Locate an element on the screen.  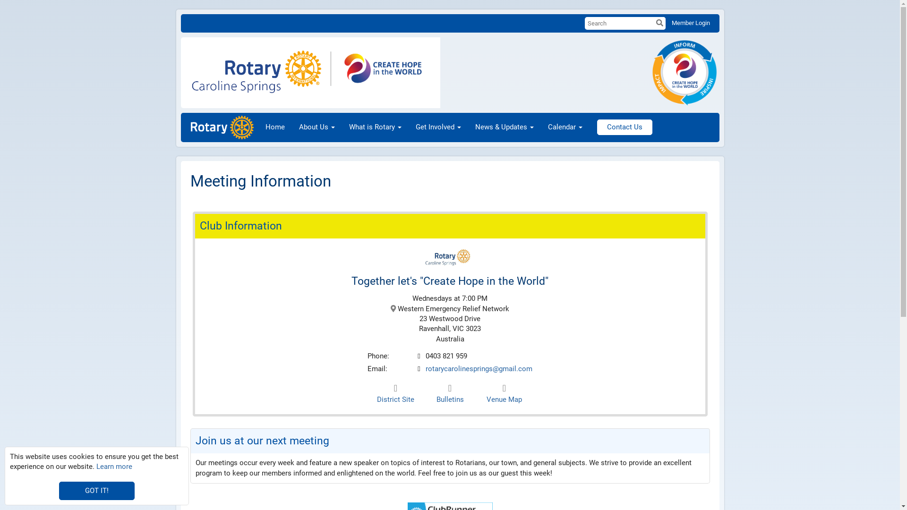
What is Rotary is located at coordinates (375, 127).